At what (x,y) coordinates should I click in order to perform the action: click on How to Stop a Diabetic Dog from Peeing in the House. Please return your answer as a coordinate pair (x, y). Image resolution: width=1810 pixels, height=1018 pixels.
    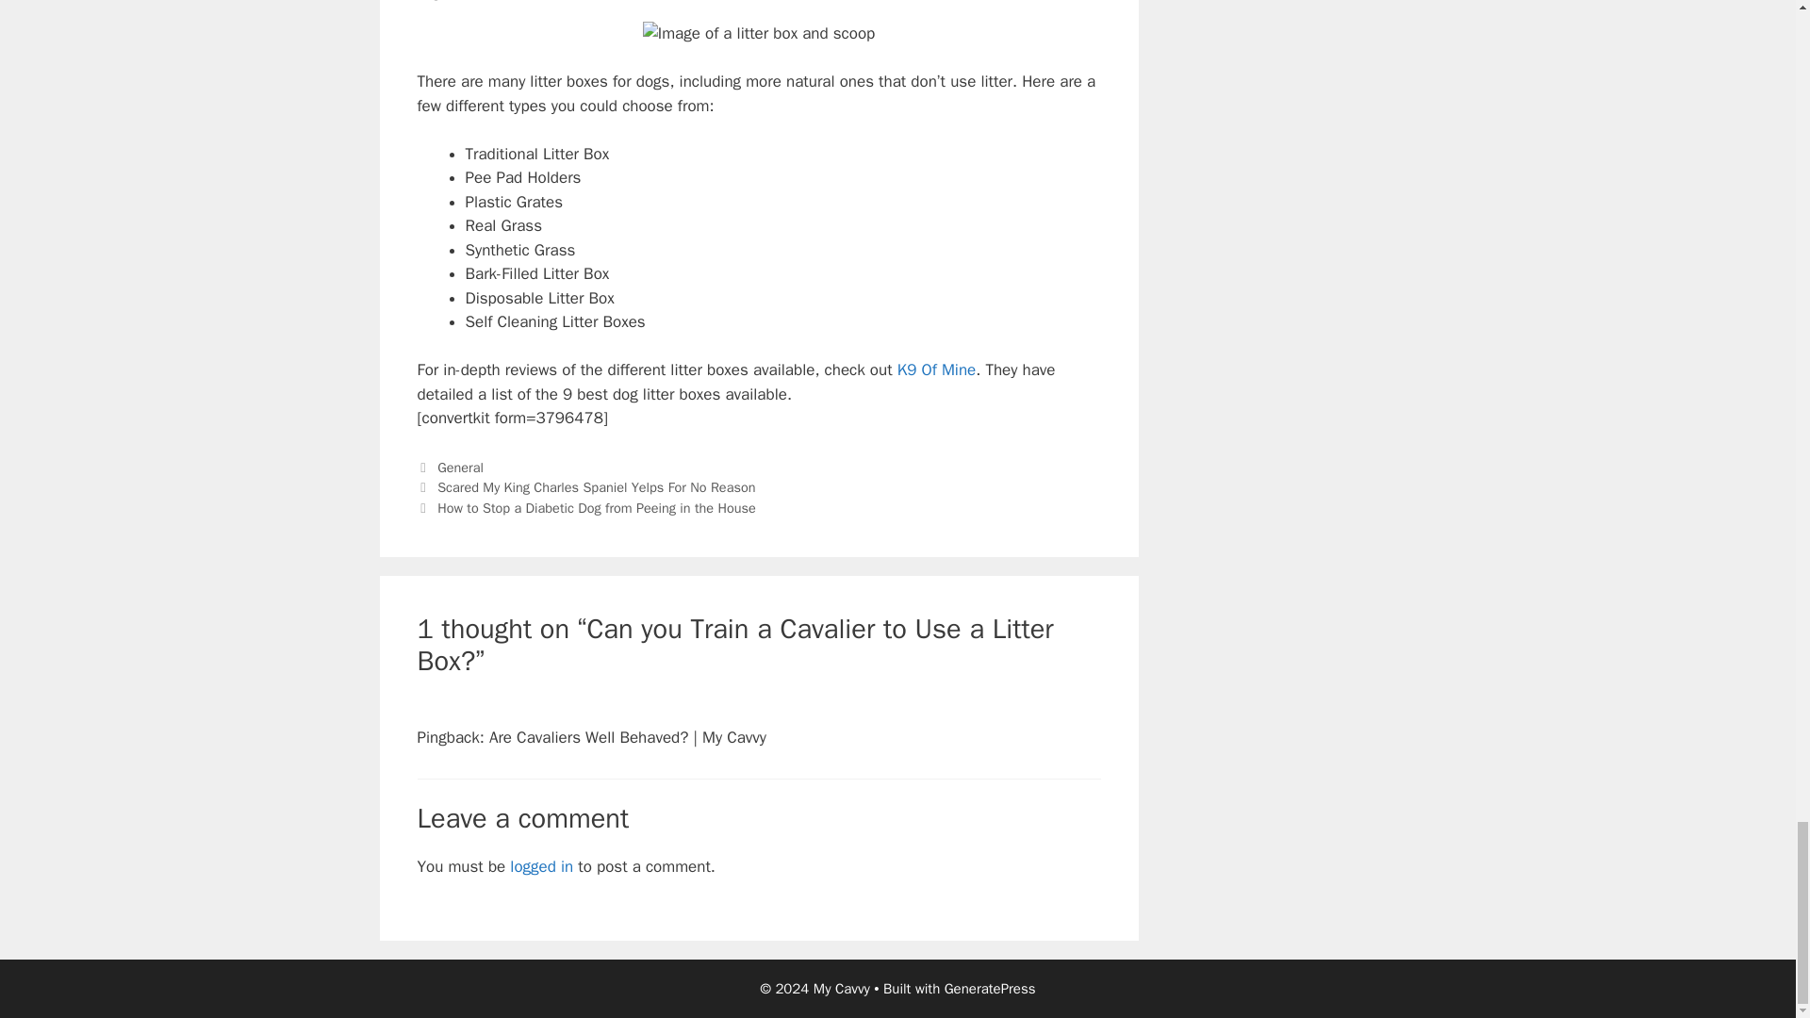
    Looking at the image, I should click on (597, 507).